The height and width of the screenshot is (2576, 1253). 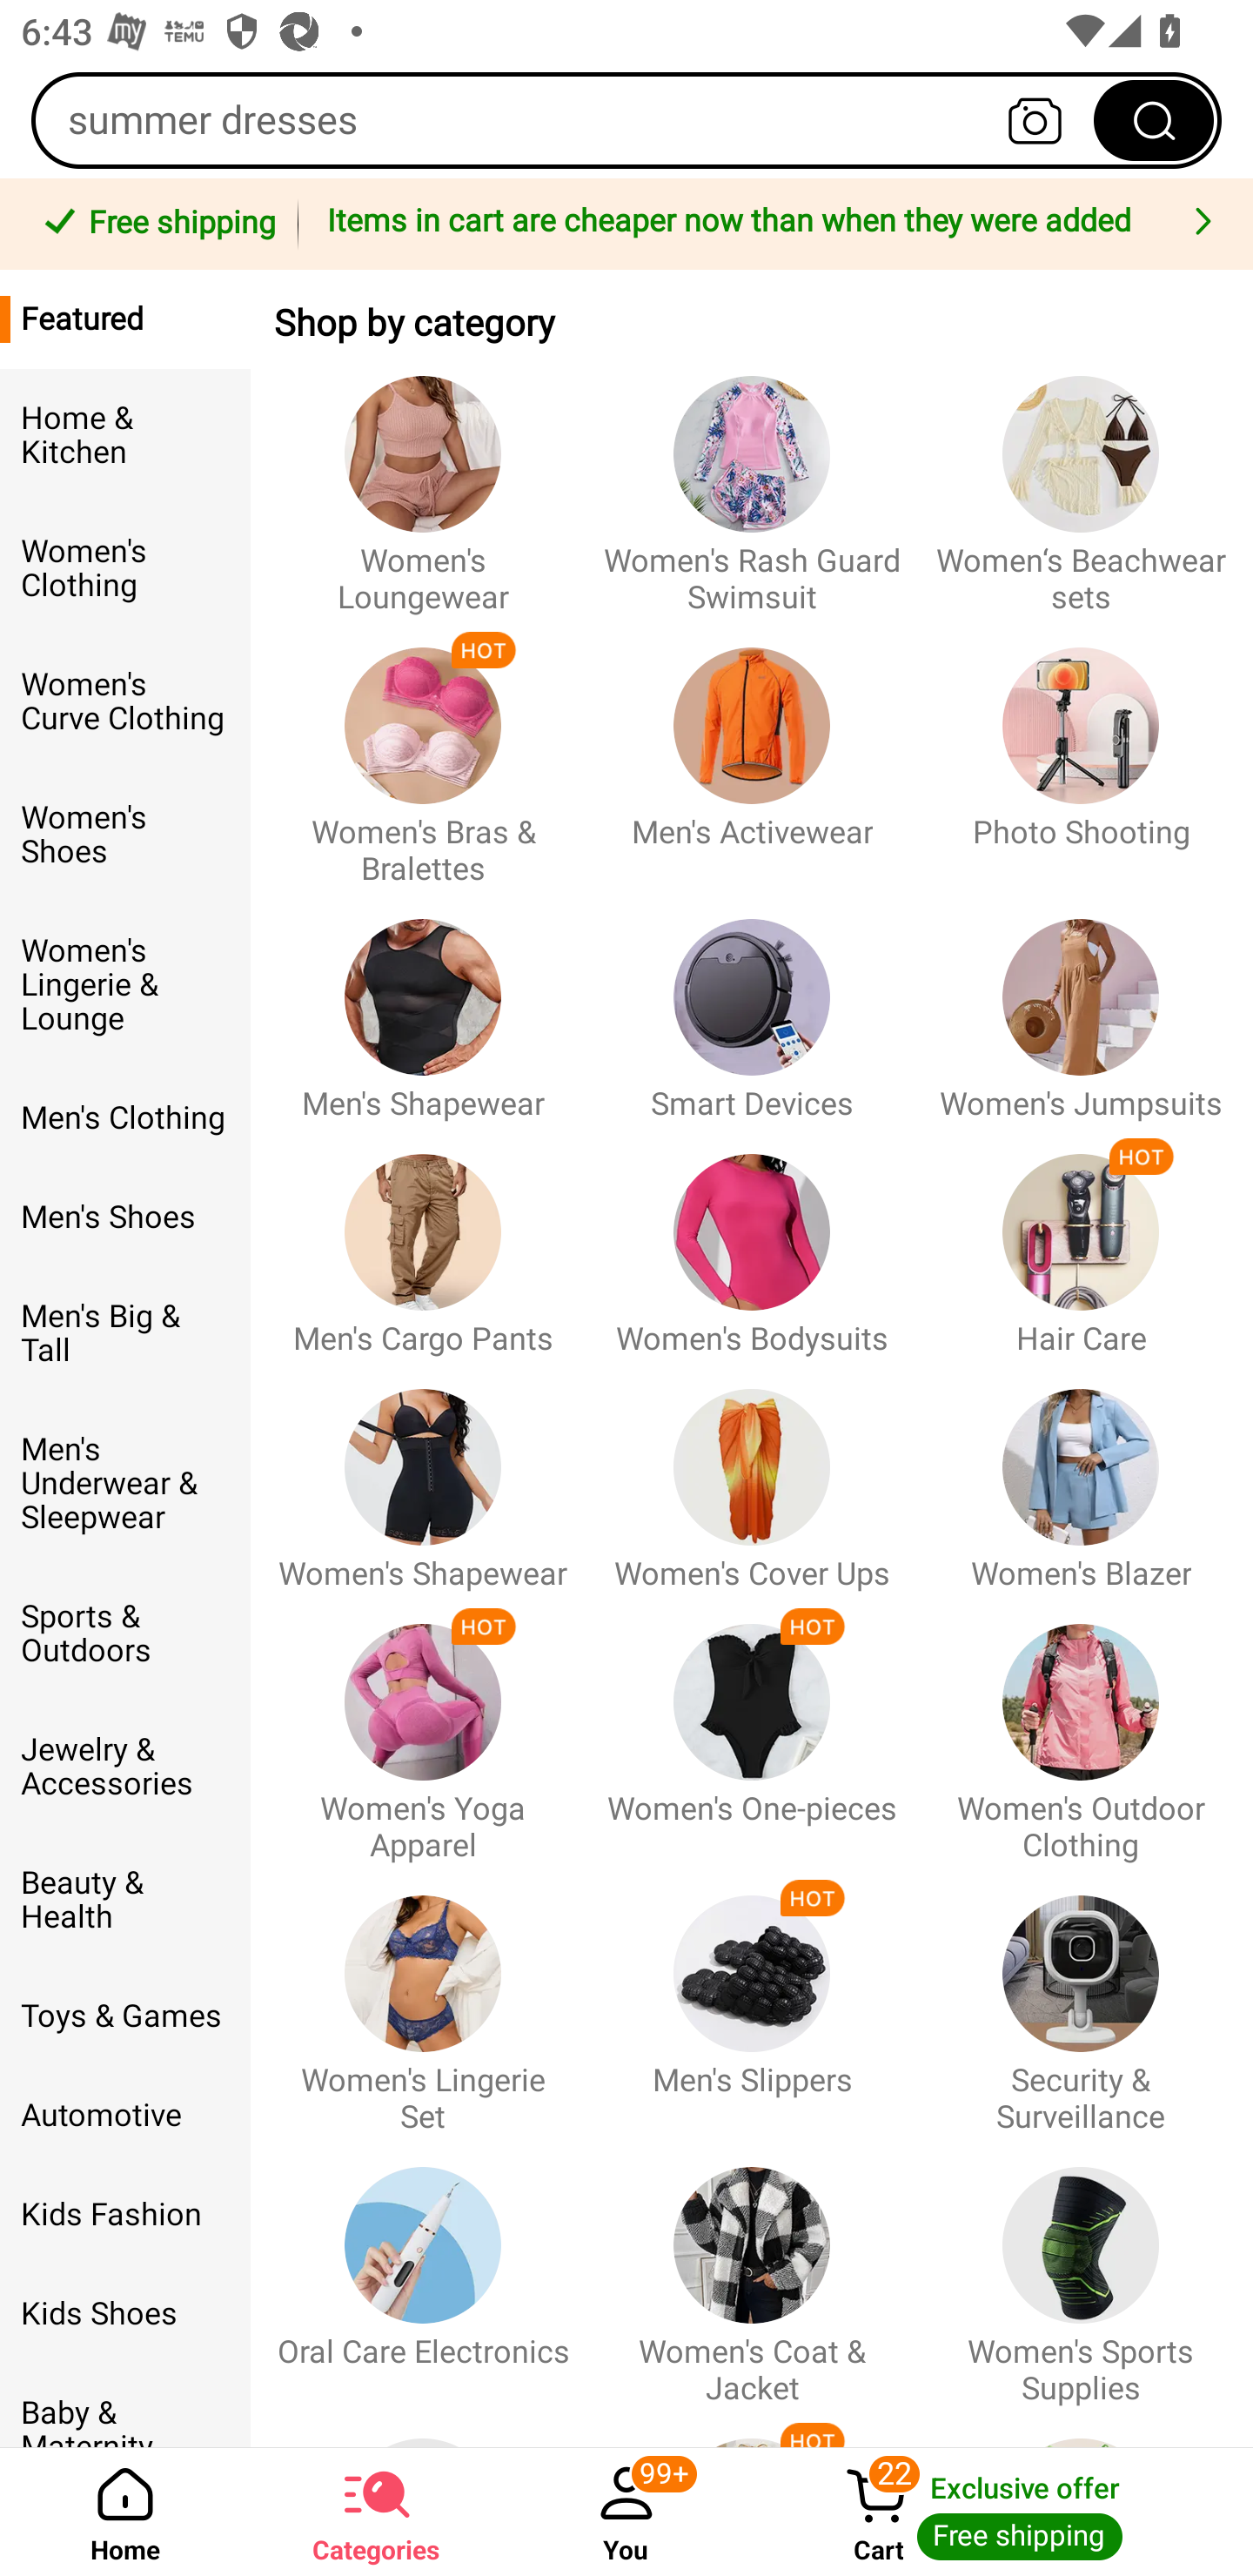 What do you see at coordinates (125, 2512) in the screenshot?
I see `Home` at bounding box center [125, 2512].